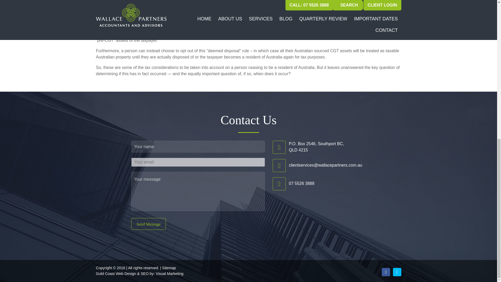 This screenshot has width=501, height=282. I want to click on Sitemap, so click(169, 268).